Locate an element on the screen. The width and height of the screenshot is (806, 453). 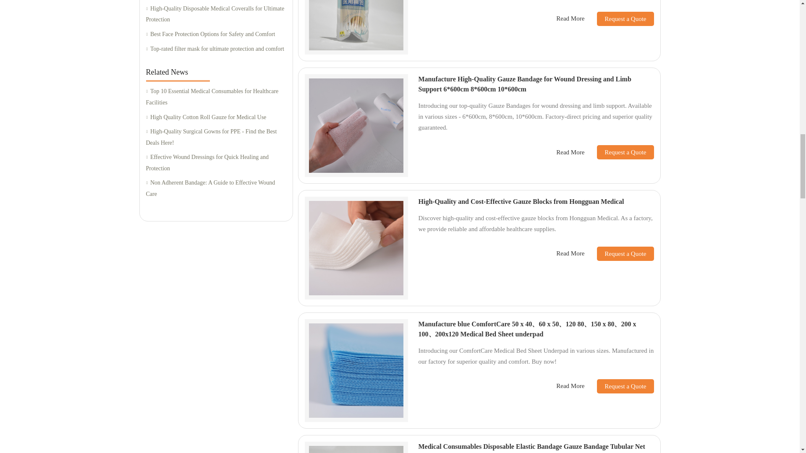
Best Face Protection Options for Safety and Comfort is located at coordinates (216, 34).